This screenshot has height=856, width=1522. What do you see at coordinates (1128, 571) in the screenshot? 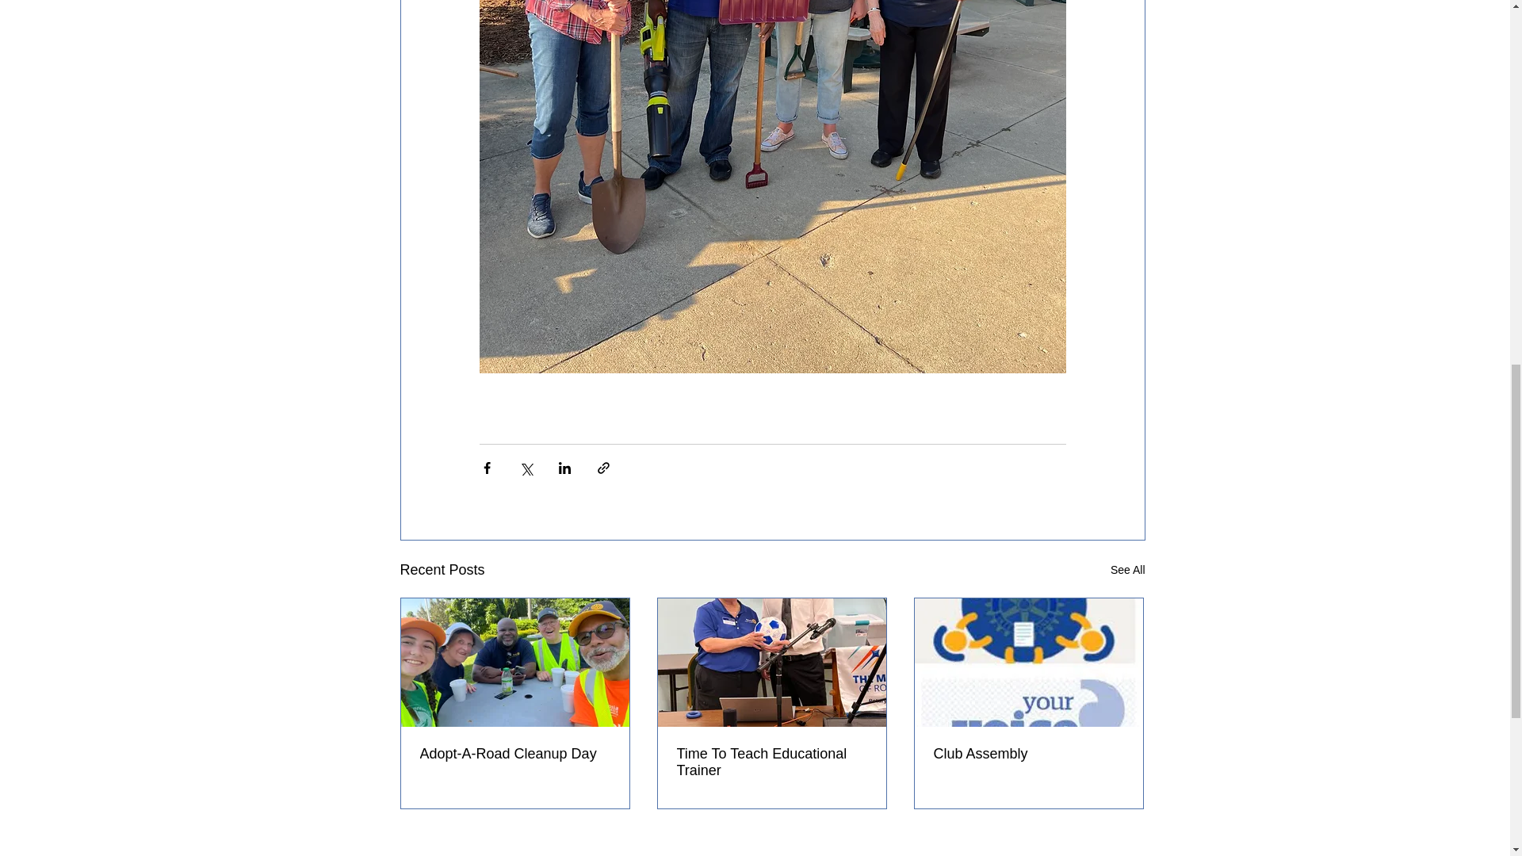
I see `See All` at bounding box center [1128, 571].